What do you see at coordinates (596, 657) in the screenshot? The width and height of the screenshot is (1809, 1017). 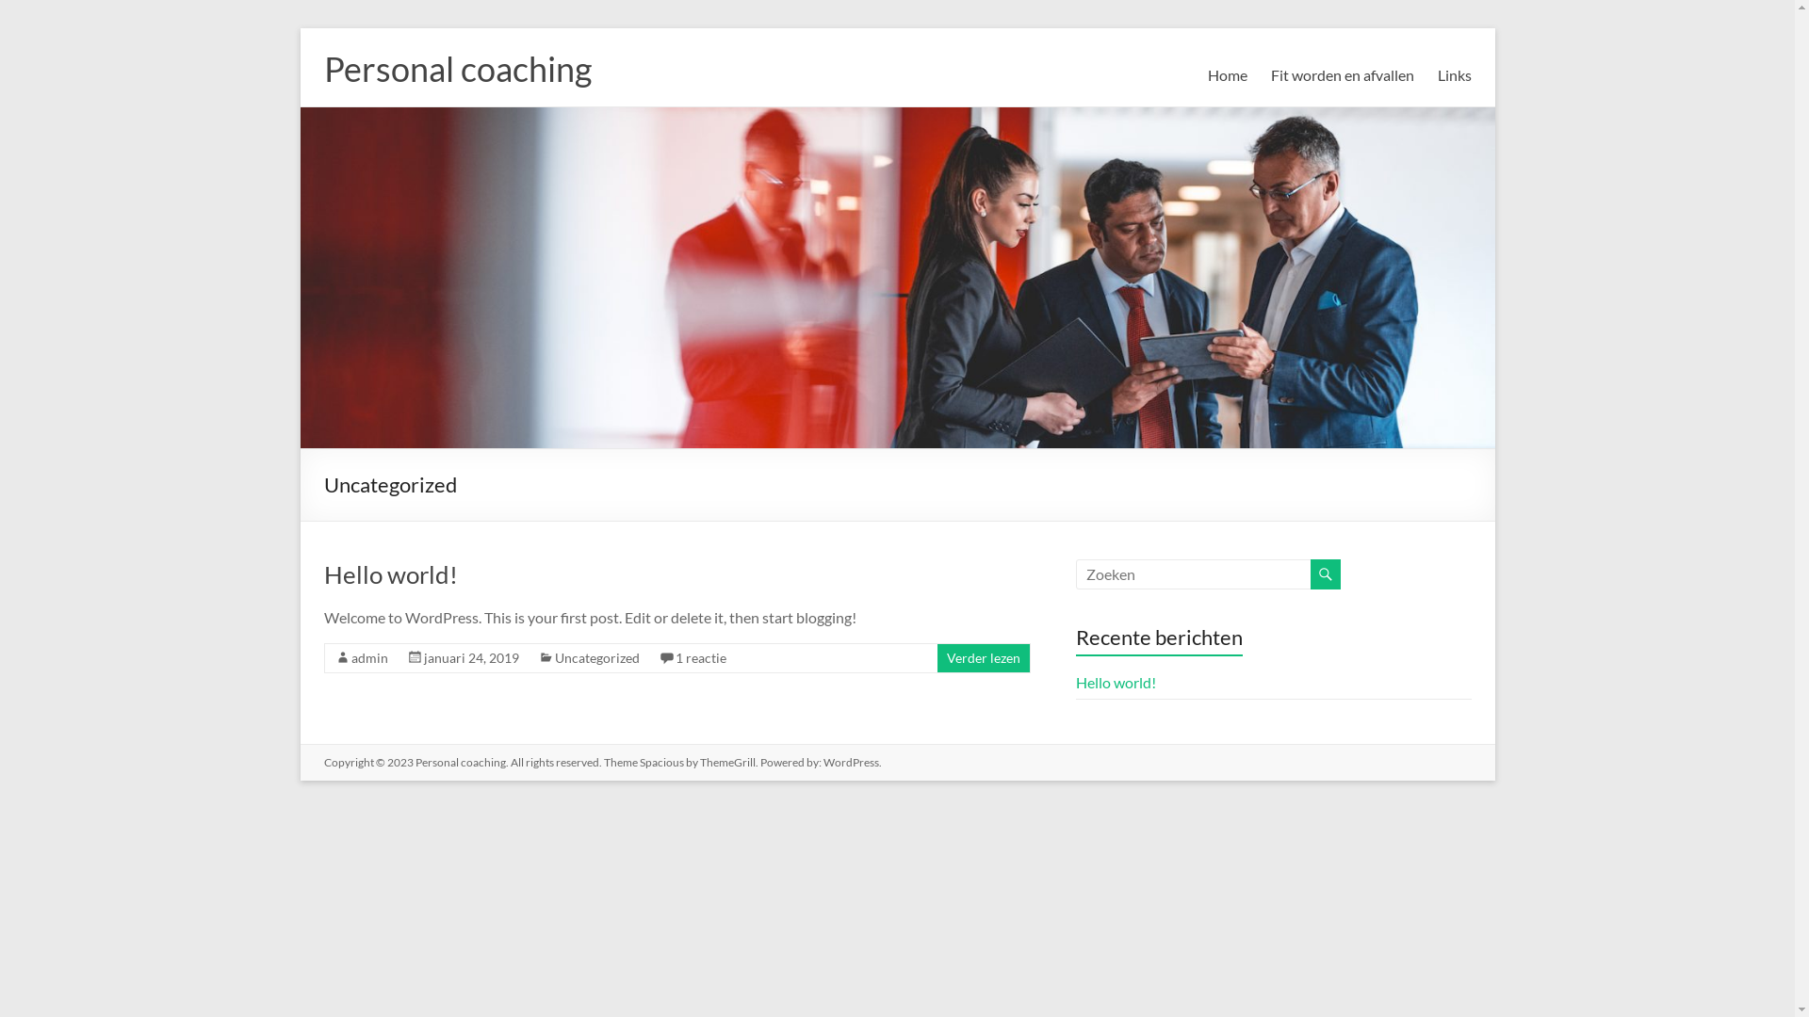 I see `Uncategorized` at bounding box center [596, 657].